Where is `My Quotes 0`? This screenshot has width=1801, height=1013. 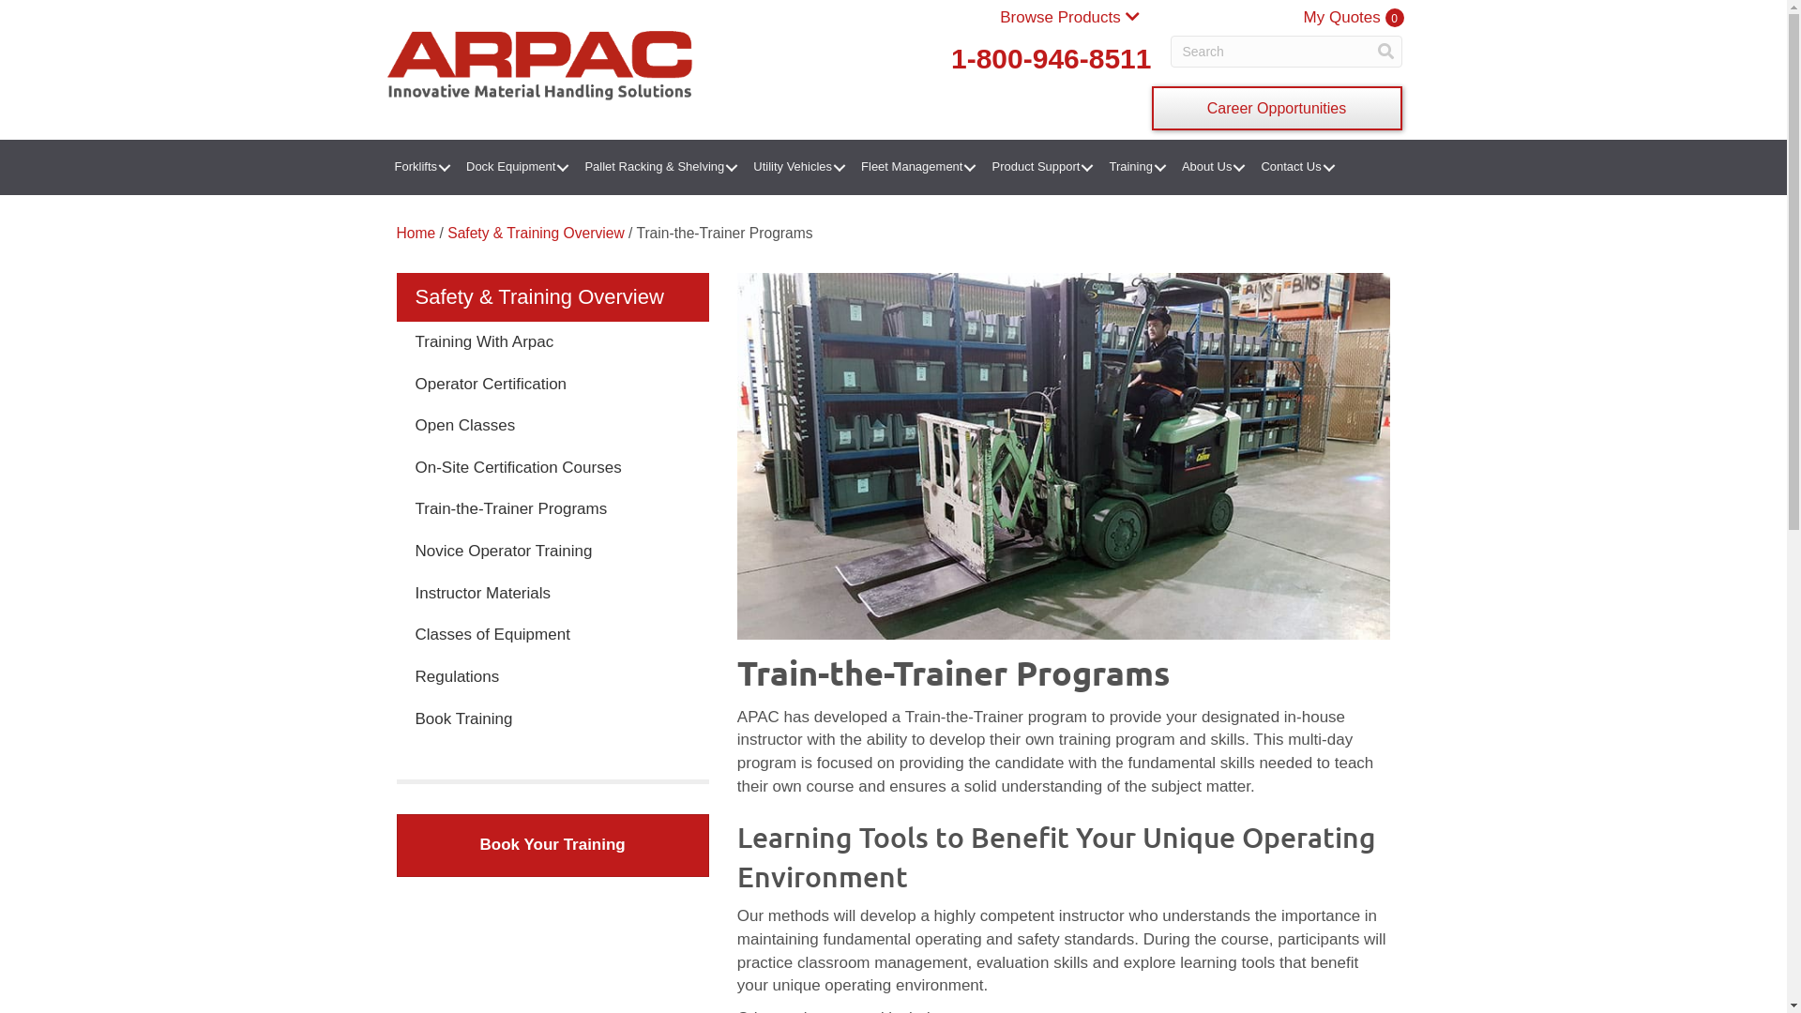
My Quotes 0 is located at coordinates (1355, 18).